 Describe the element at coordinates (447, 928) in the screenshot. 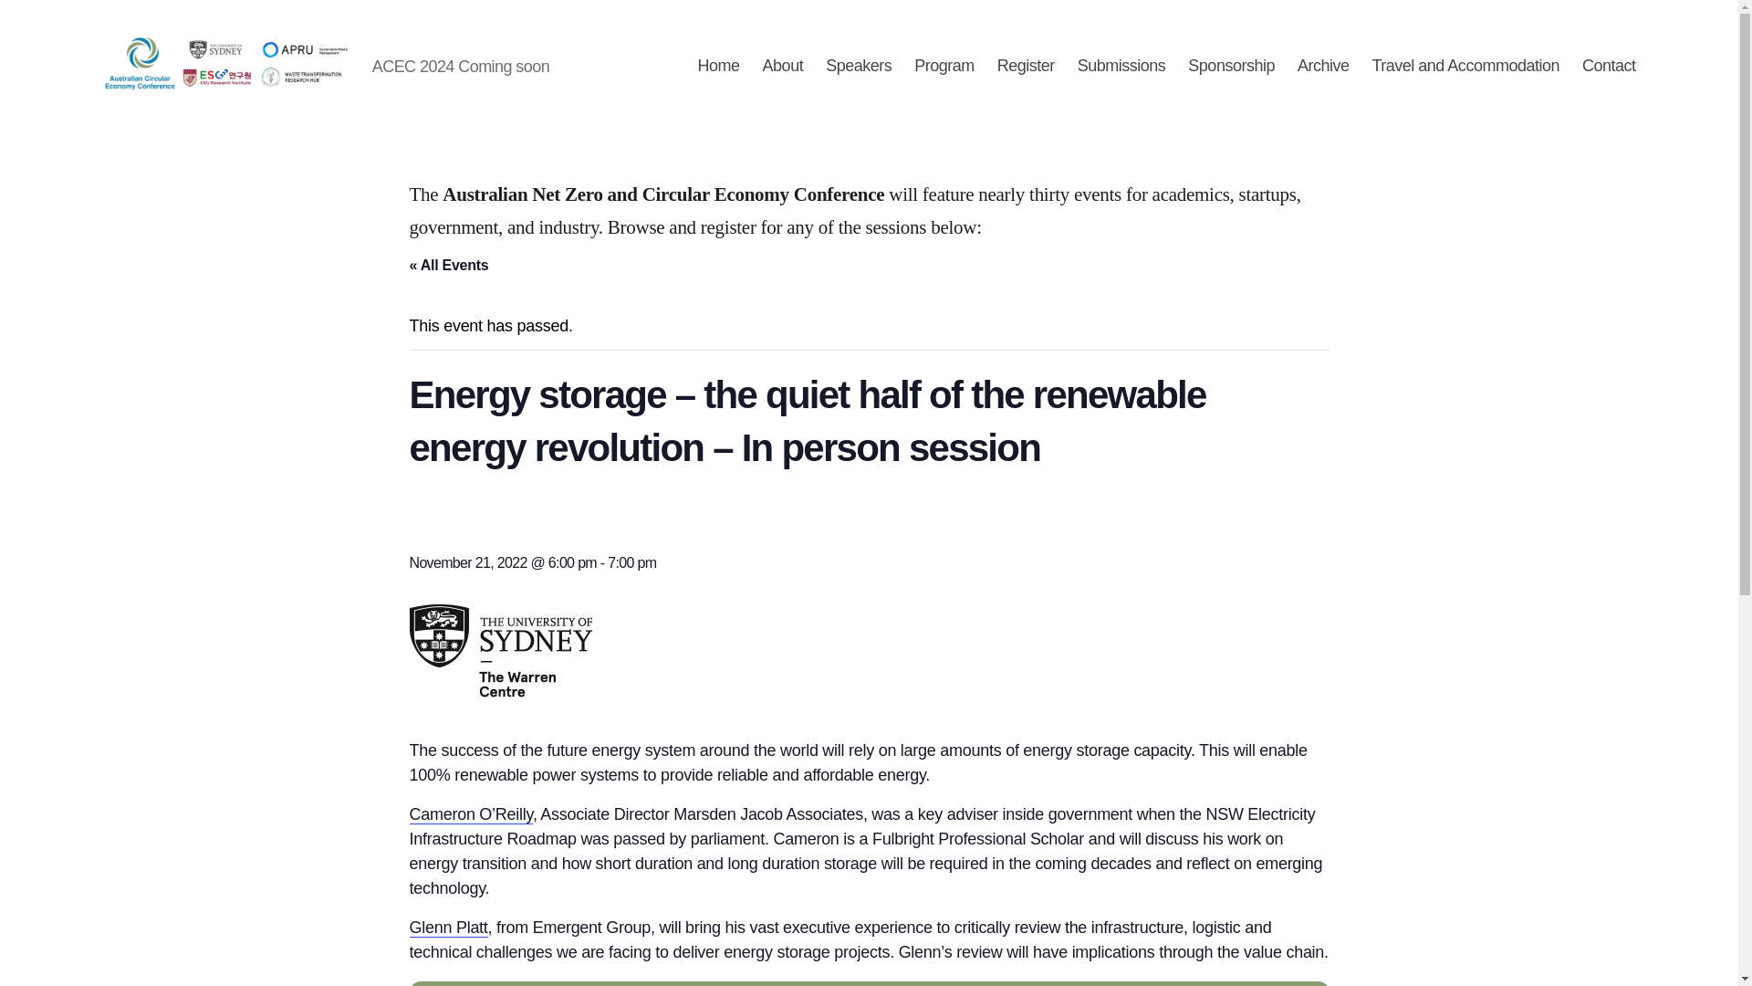

I see `Glenn Platt` at that location.